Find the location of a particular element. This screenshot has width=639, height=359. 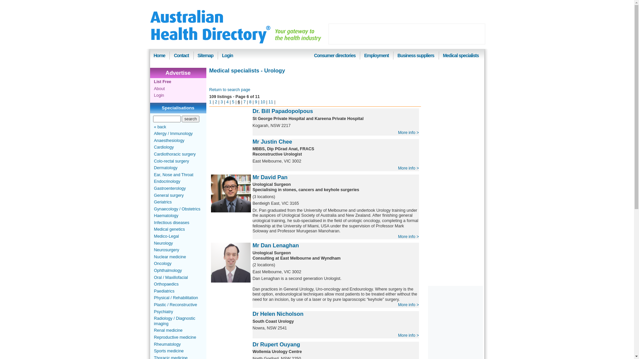

Home is located at coordinates (160, 56).